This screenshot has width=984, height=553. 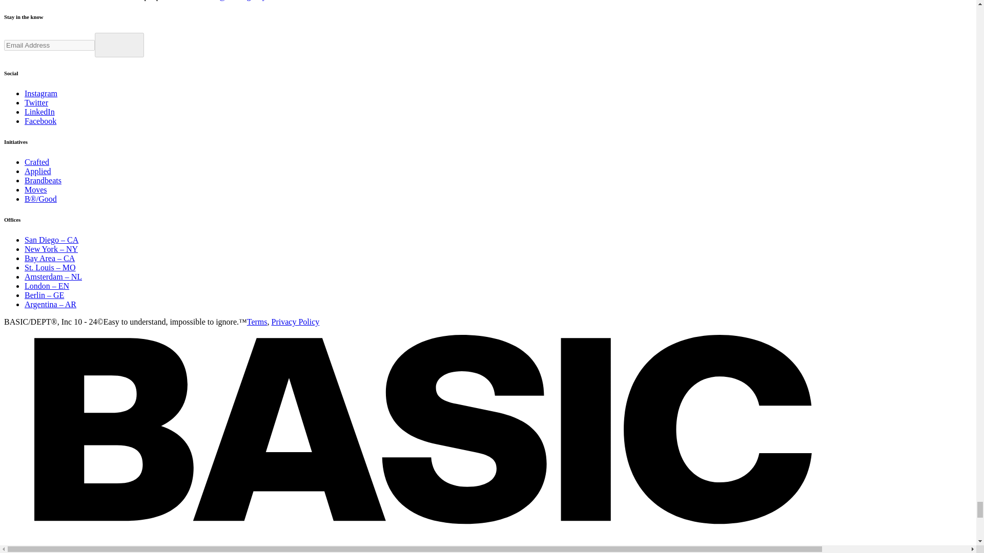 I want to click on Facebook, so click(x=40, y=121).